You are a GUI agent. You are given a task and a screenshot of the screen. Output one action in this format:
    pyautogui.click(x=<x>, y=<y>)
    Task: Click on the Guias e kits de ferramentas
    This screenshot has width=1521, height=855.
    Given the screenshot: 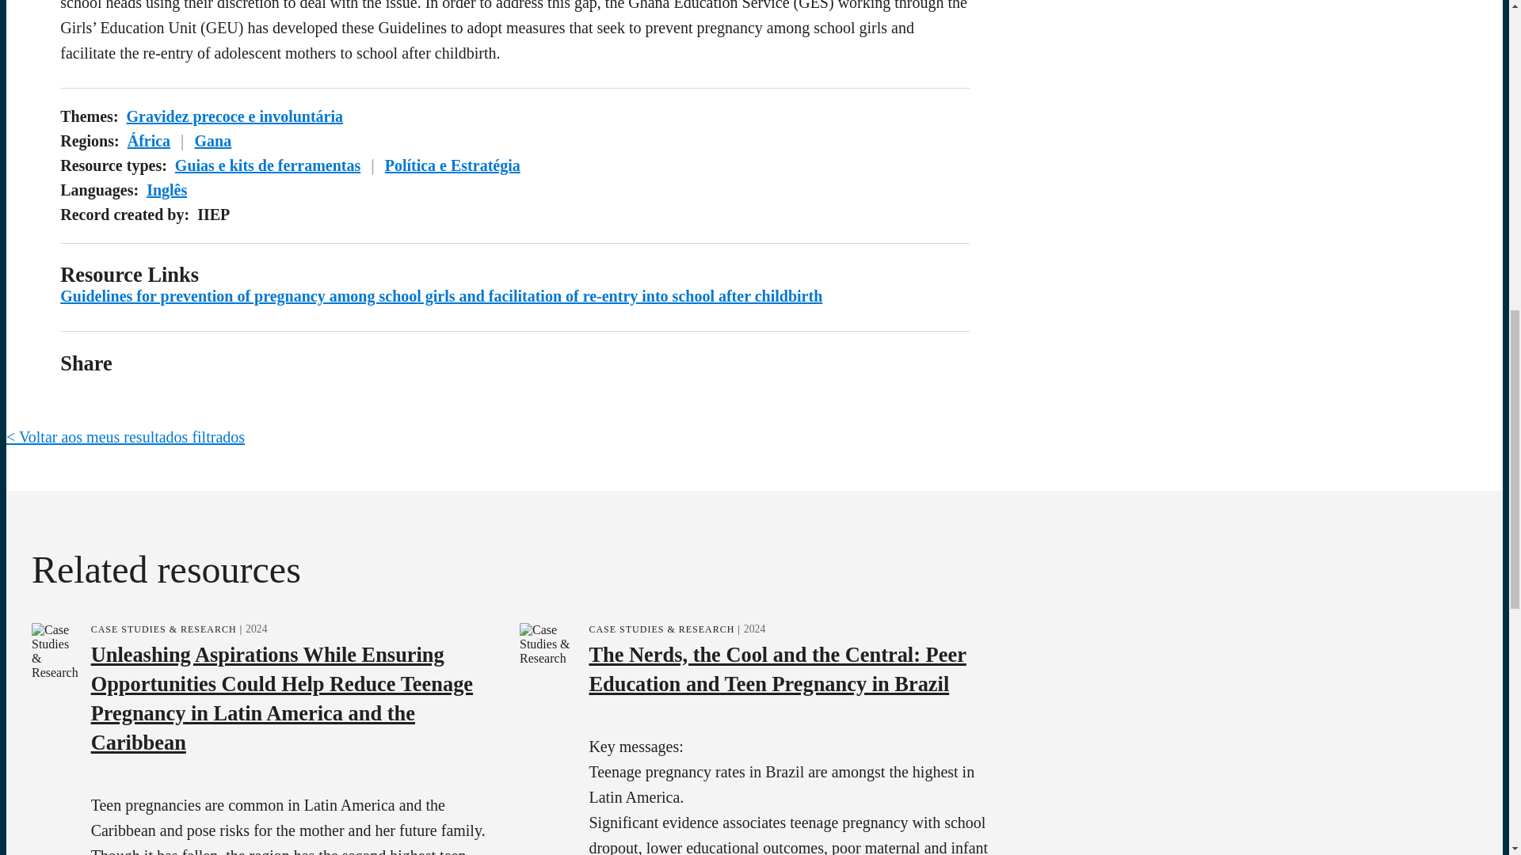 What is the action you would take?
    pyautogui.click(x=268, y=165)
    